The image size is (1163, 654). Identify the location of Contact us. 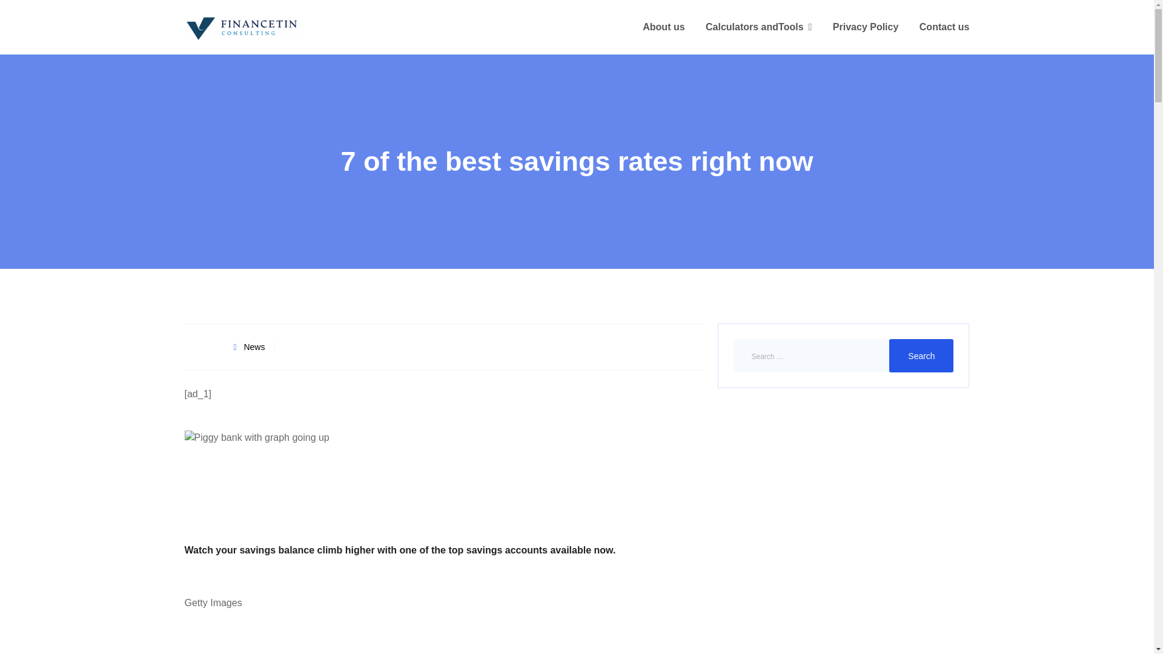
(945, 27).